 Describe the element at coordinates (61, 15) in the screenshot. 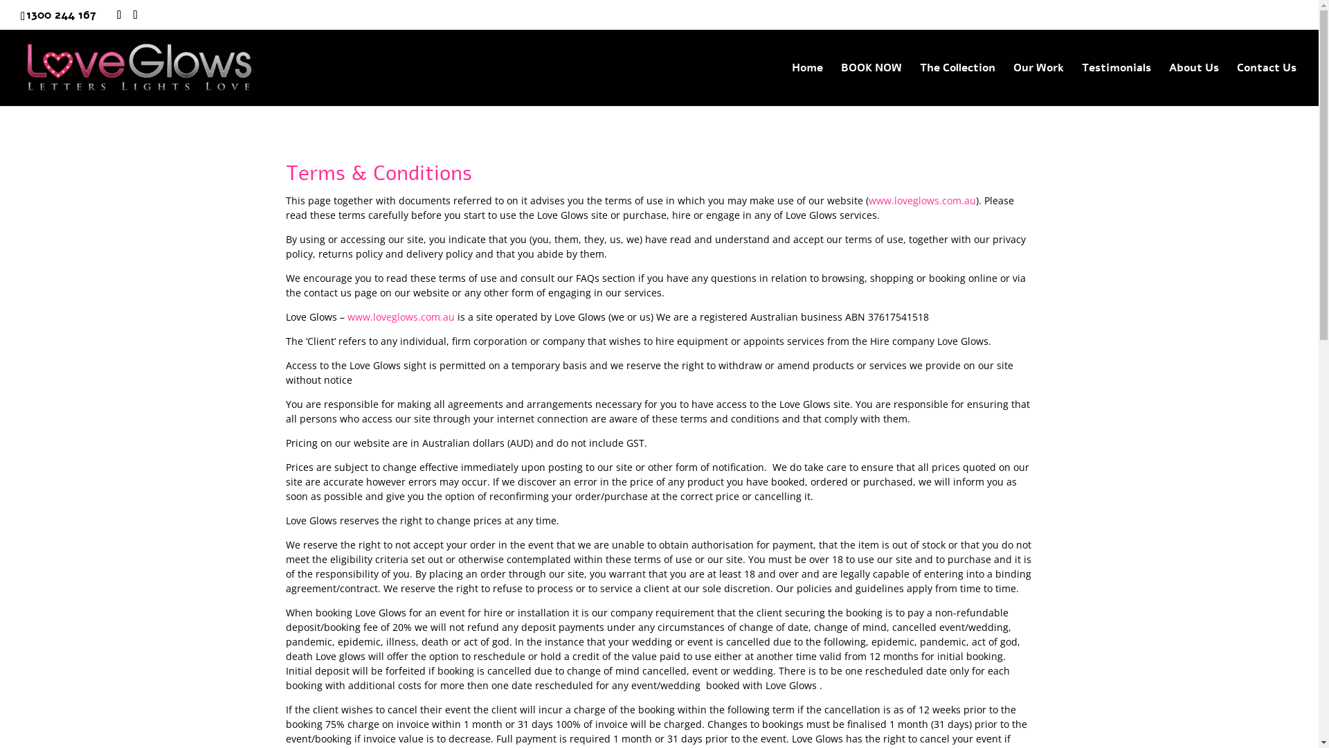

I see `1300 244 167` at that location.